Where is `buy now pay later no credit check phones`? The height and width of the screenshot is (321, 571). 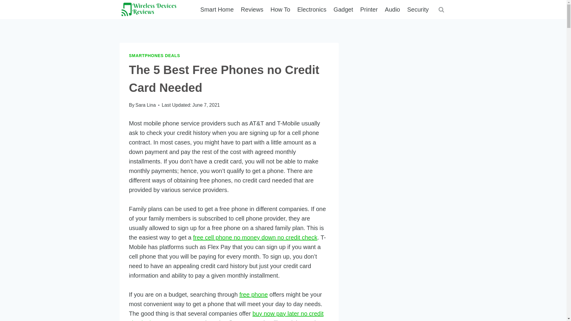
buy now pay later no credit check phones is located at coordinates (226, 316).